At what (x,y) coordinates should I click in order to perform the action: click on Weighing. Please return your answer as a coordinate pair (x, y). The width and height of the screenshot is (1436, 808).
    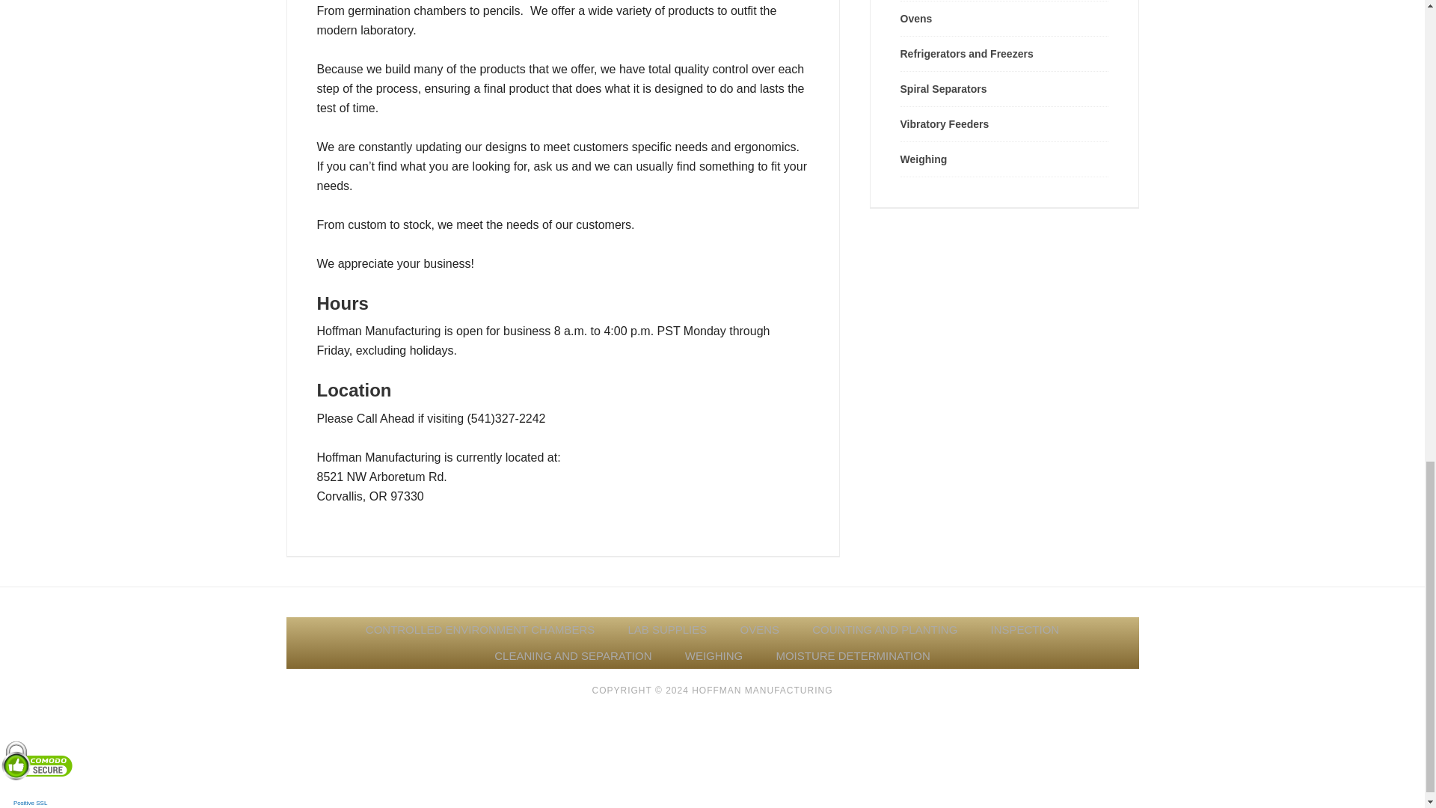
    Looking at the image, I should click on (924, 159).